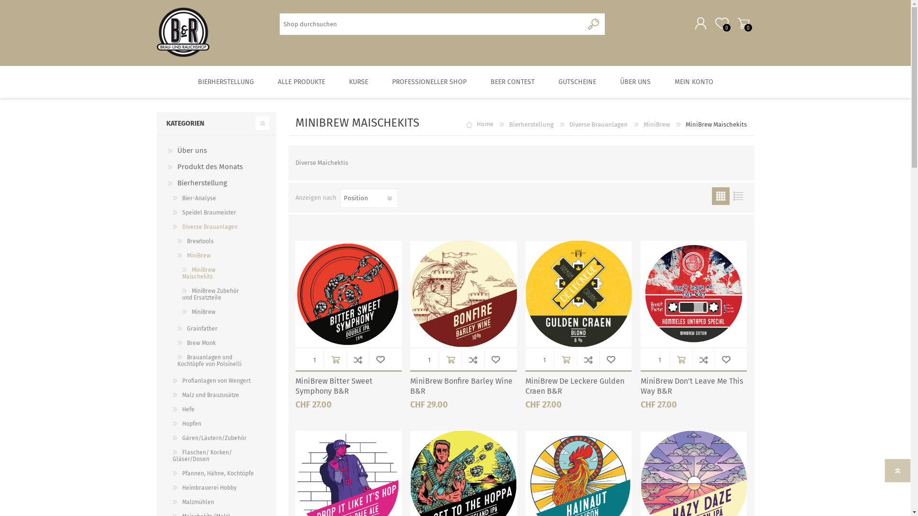  What do you see at coordinates (226, 82) in the screenshot?
I see `BIERHERSTELLUNG` at bounding box center [226, 82].